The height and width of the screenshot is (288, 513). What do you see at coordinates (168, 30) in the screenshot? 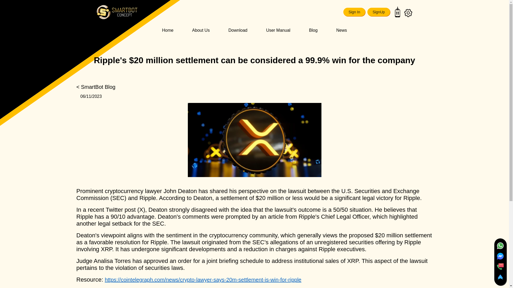
I see `Home` at bounding box center [168, 30].